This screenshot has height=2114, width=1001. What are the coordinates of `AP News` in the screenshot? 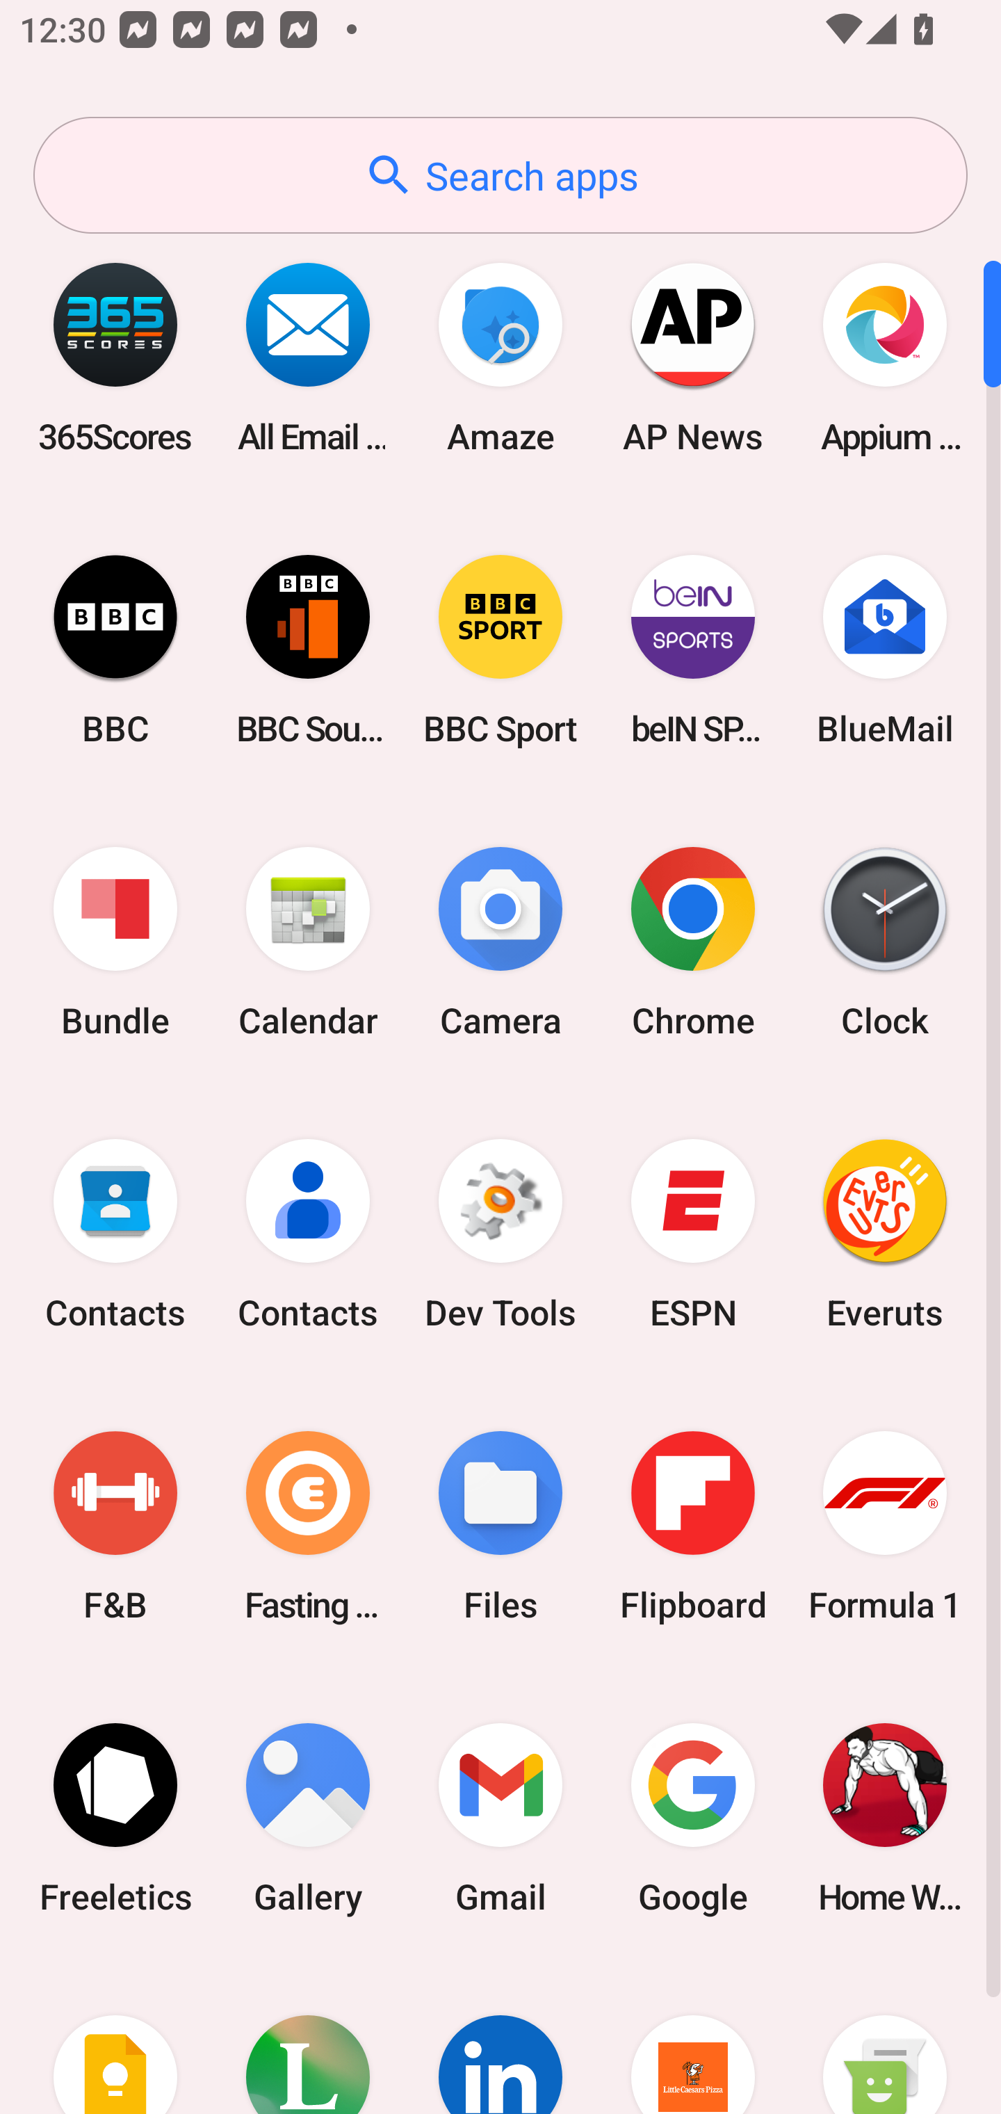 It's located at (692, 357).